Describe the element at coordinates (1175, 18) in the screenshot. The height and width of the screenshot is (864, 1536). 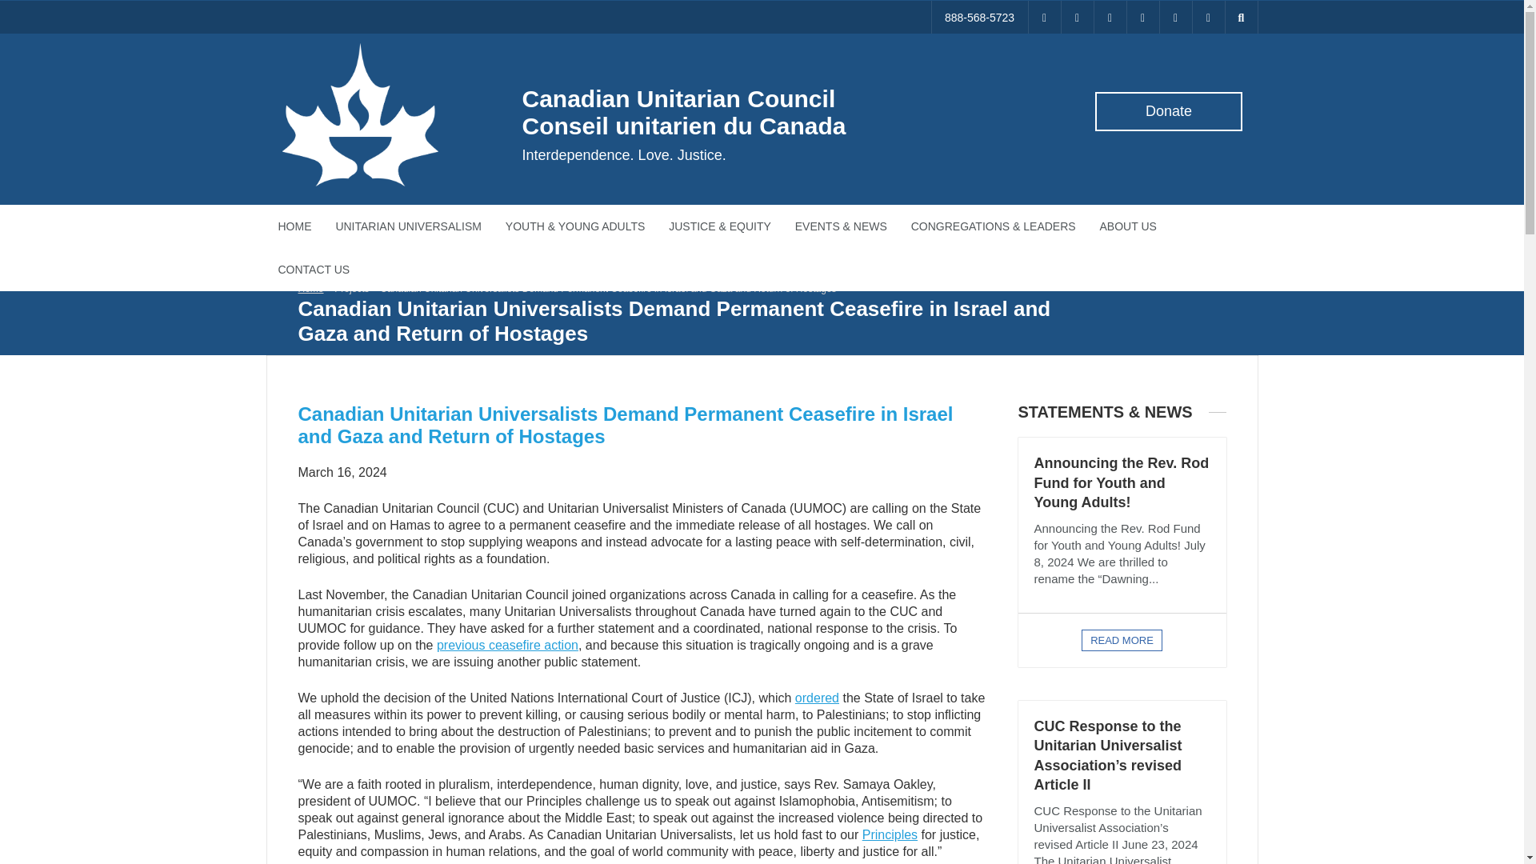
I see `Instagram` at that location.